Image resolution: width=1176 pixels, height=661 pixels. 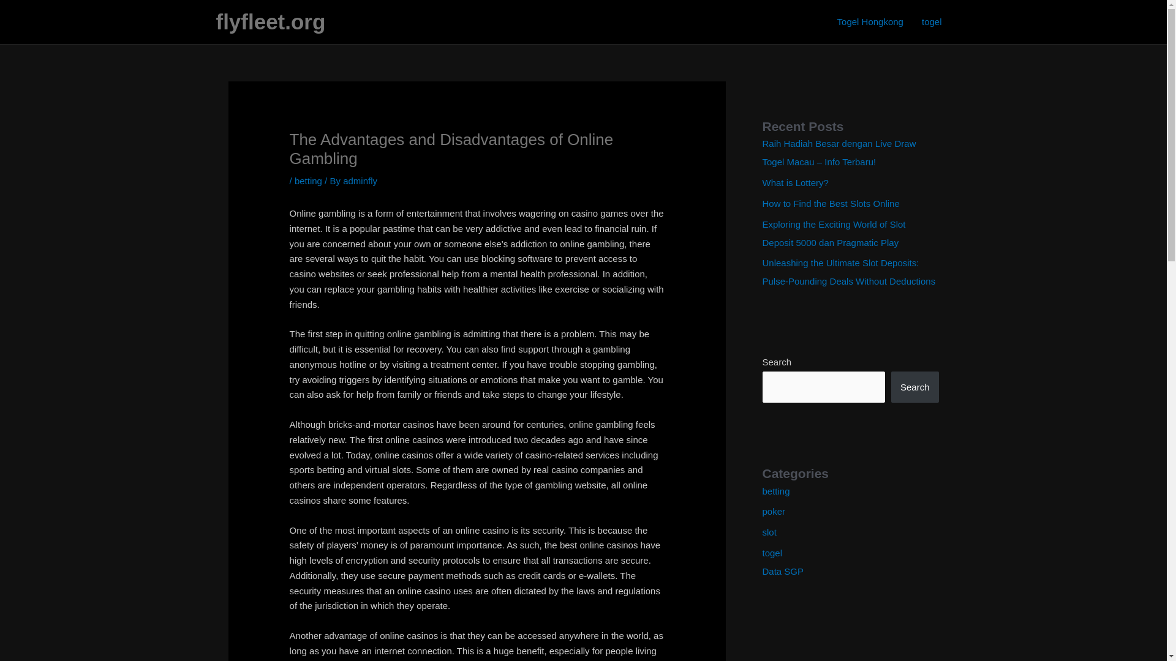 I want to click on adminfly, so click(x=360, y=181).